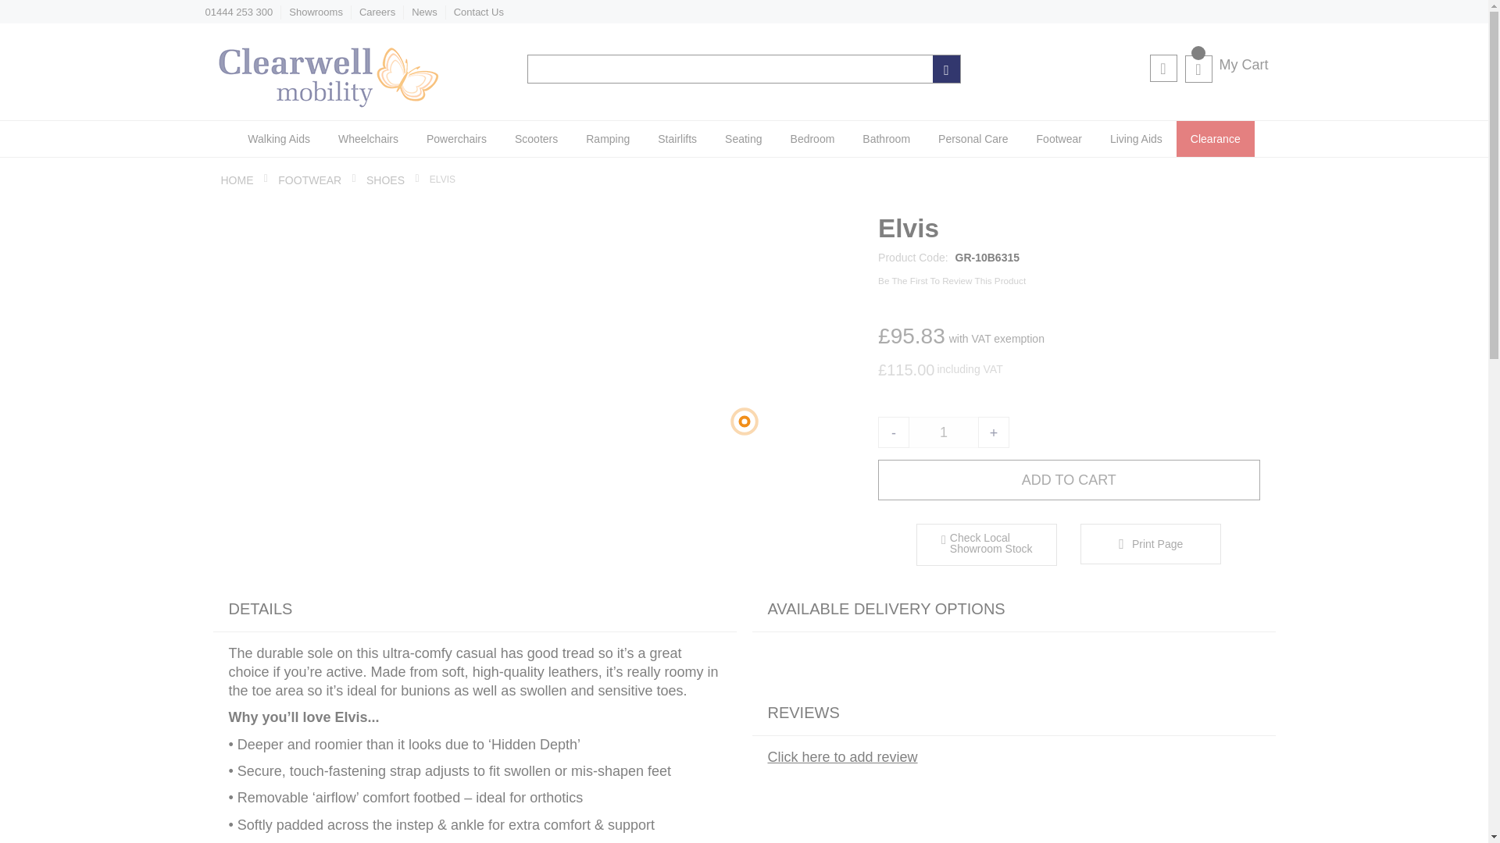 This screenshot has height=843, width=1500. I want to click on Footwear, so click(309, 180).